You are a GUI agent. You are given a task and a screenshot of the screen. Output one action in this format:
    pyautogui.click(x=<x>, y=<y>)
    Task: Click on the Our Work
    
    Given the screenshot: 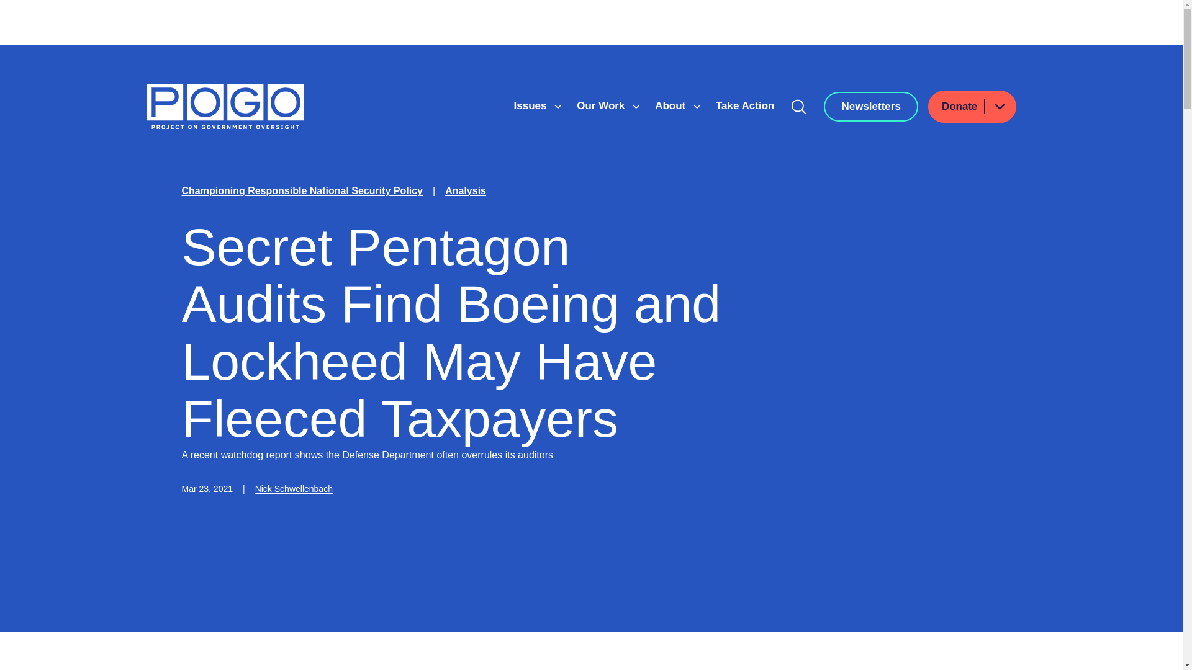 What is the action you would take?
    pyautogui.click(x=602, y=105)
    